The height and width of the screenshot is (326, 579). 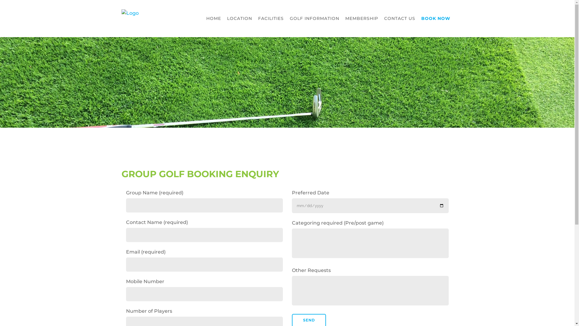 What do you see at coordinates (271, 19) in the screenshot?
I see `FACILITIES` at bounding box center [271, 19].